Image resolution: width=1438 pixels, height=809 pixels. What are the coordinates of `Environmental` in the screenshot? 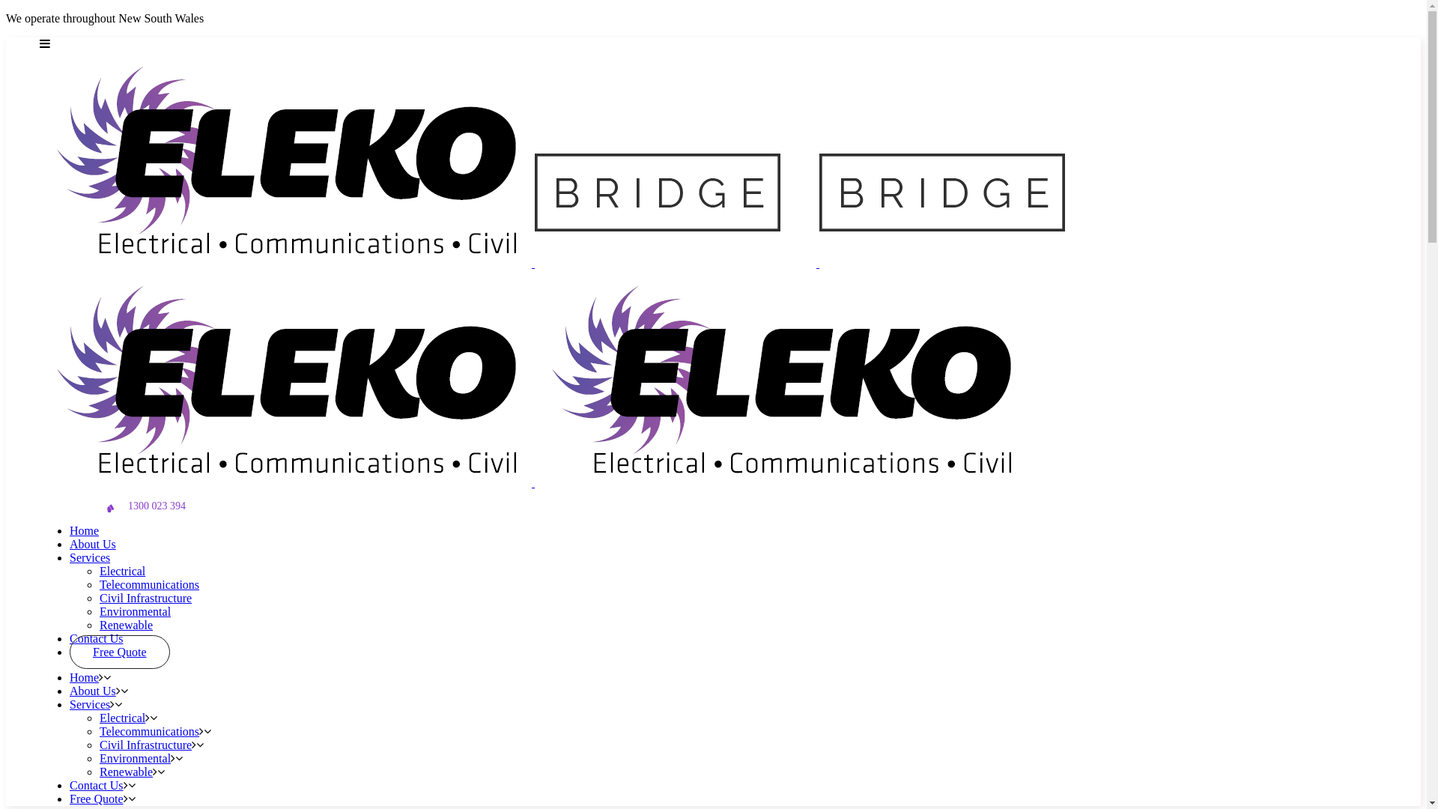 It's located at (135, 611).